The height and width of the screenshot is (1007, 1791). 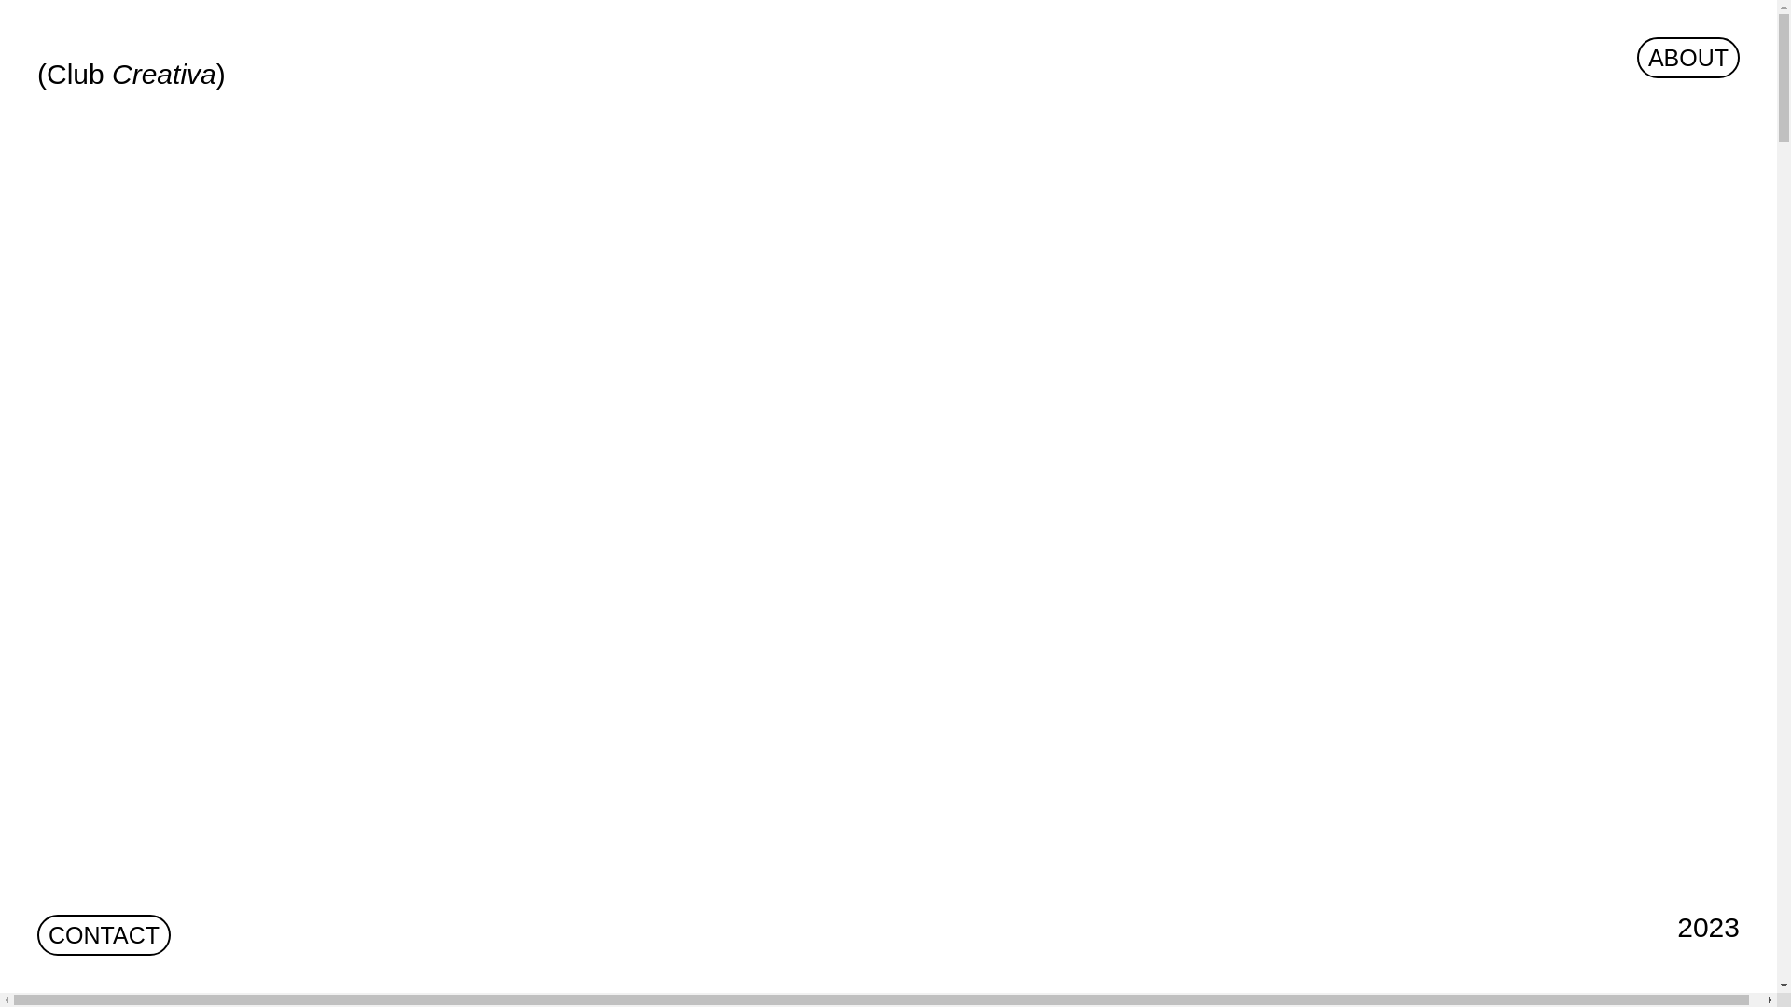 What do you see at coordinates (1688, 58) in the screenshot?
I see `ABOUT` at bounding box center [1688, 58].